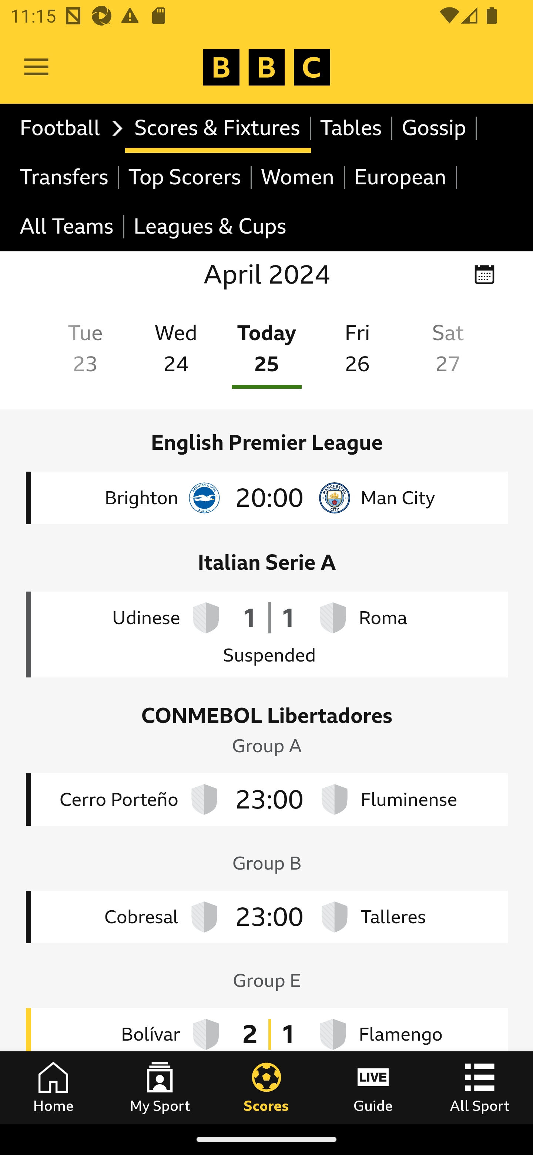 The image size is (533, 1155). Describe the element at coordinates (480, 1087) in the screenshot. I see `All Sport` at that location.